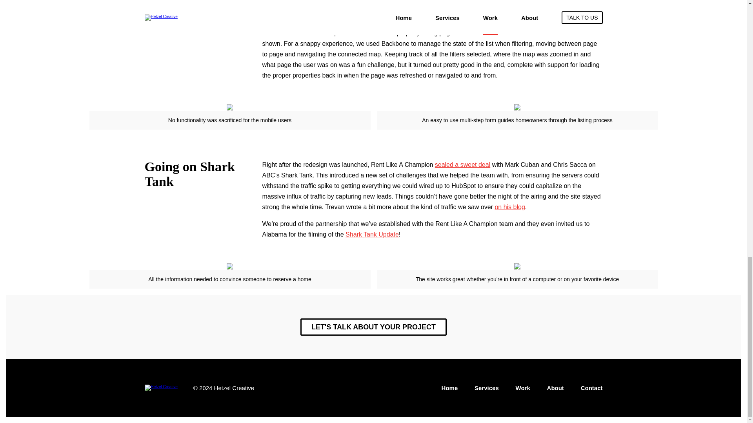  What do you see at coordinates (523, 388) in the screenshot?
I see `Work` at bounding box center [523, 388].